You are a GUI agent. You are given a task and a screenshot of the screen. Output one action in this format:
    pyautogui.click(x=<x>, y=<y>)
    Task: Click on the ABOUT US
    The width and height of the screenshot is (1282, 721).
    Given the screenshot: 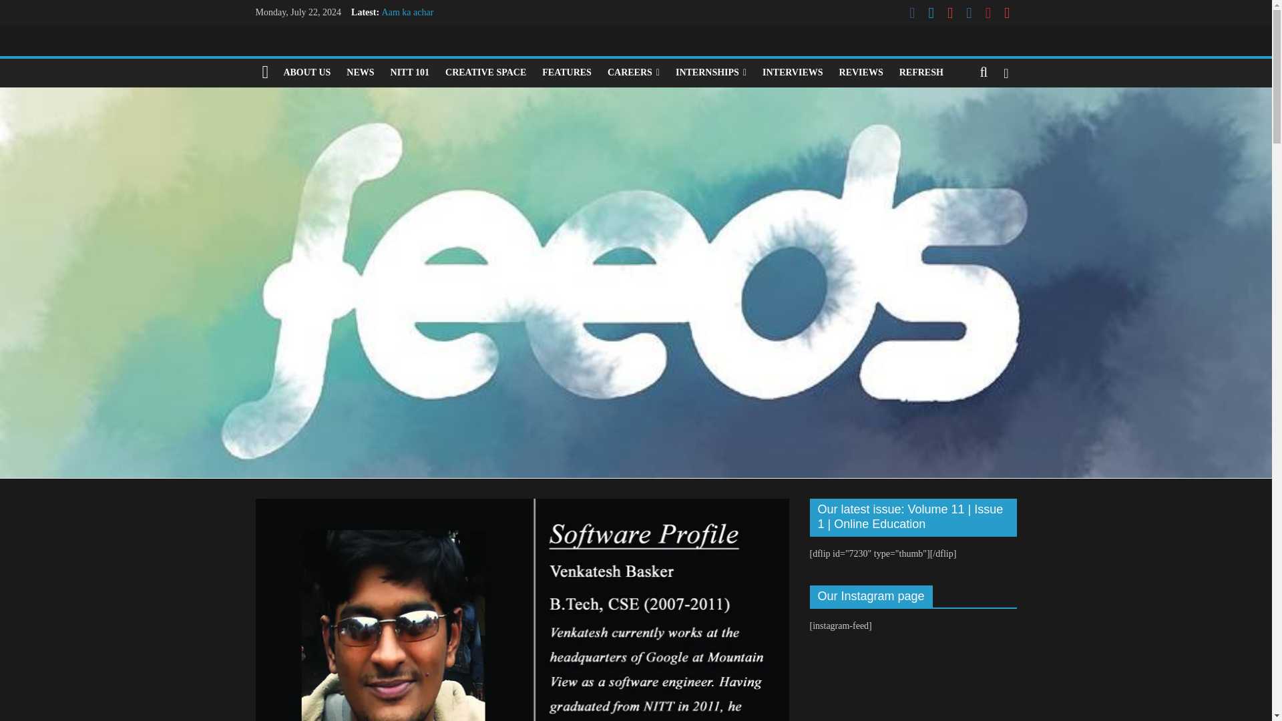 What is the action you would take?
    pyautogui.click(x=306, y=72)
    